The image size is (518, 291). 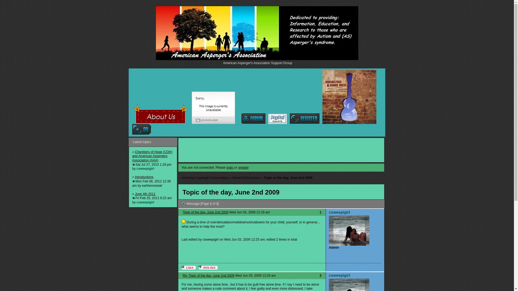 I want to click on Introductions, so click(x=144, y=177).